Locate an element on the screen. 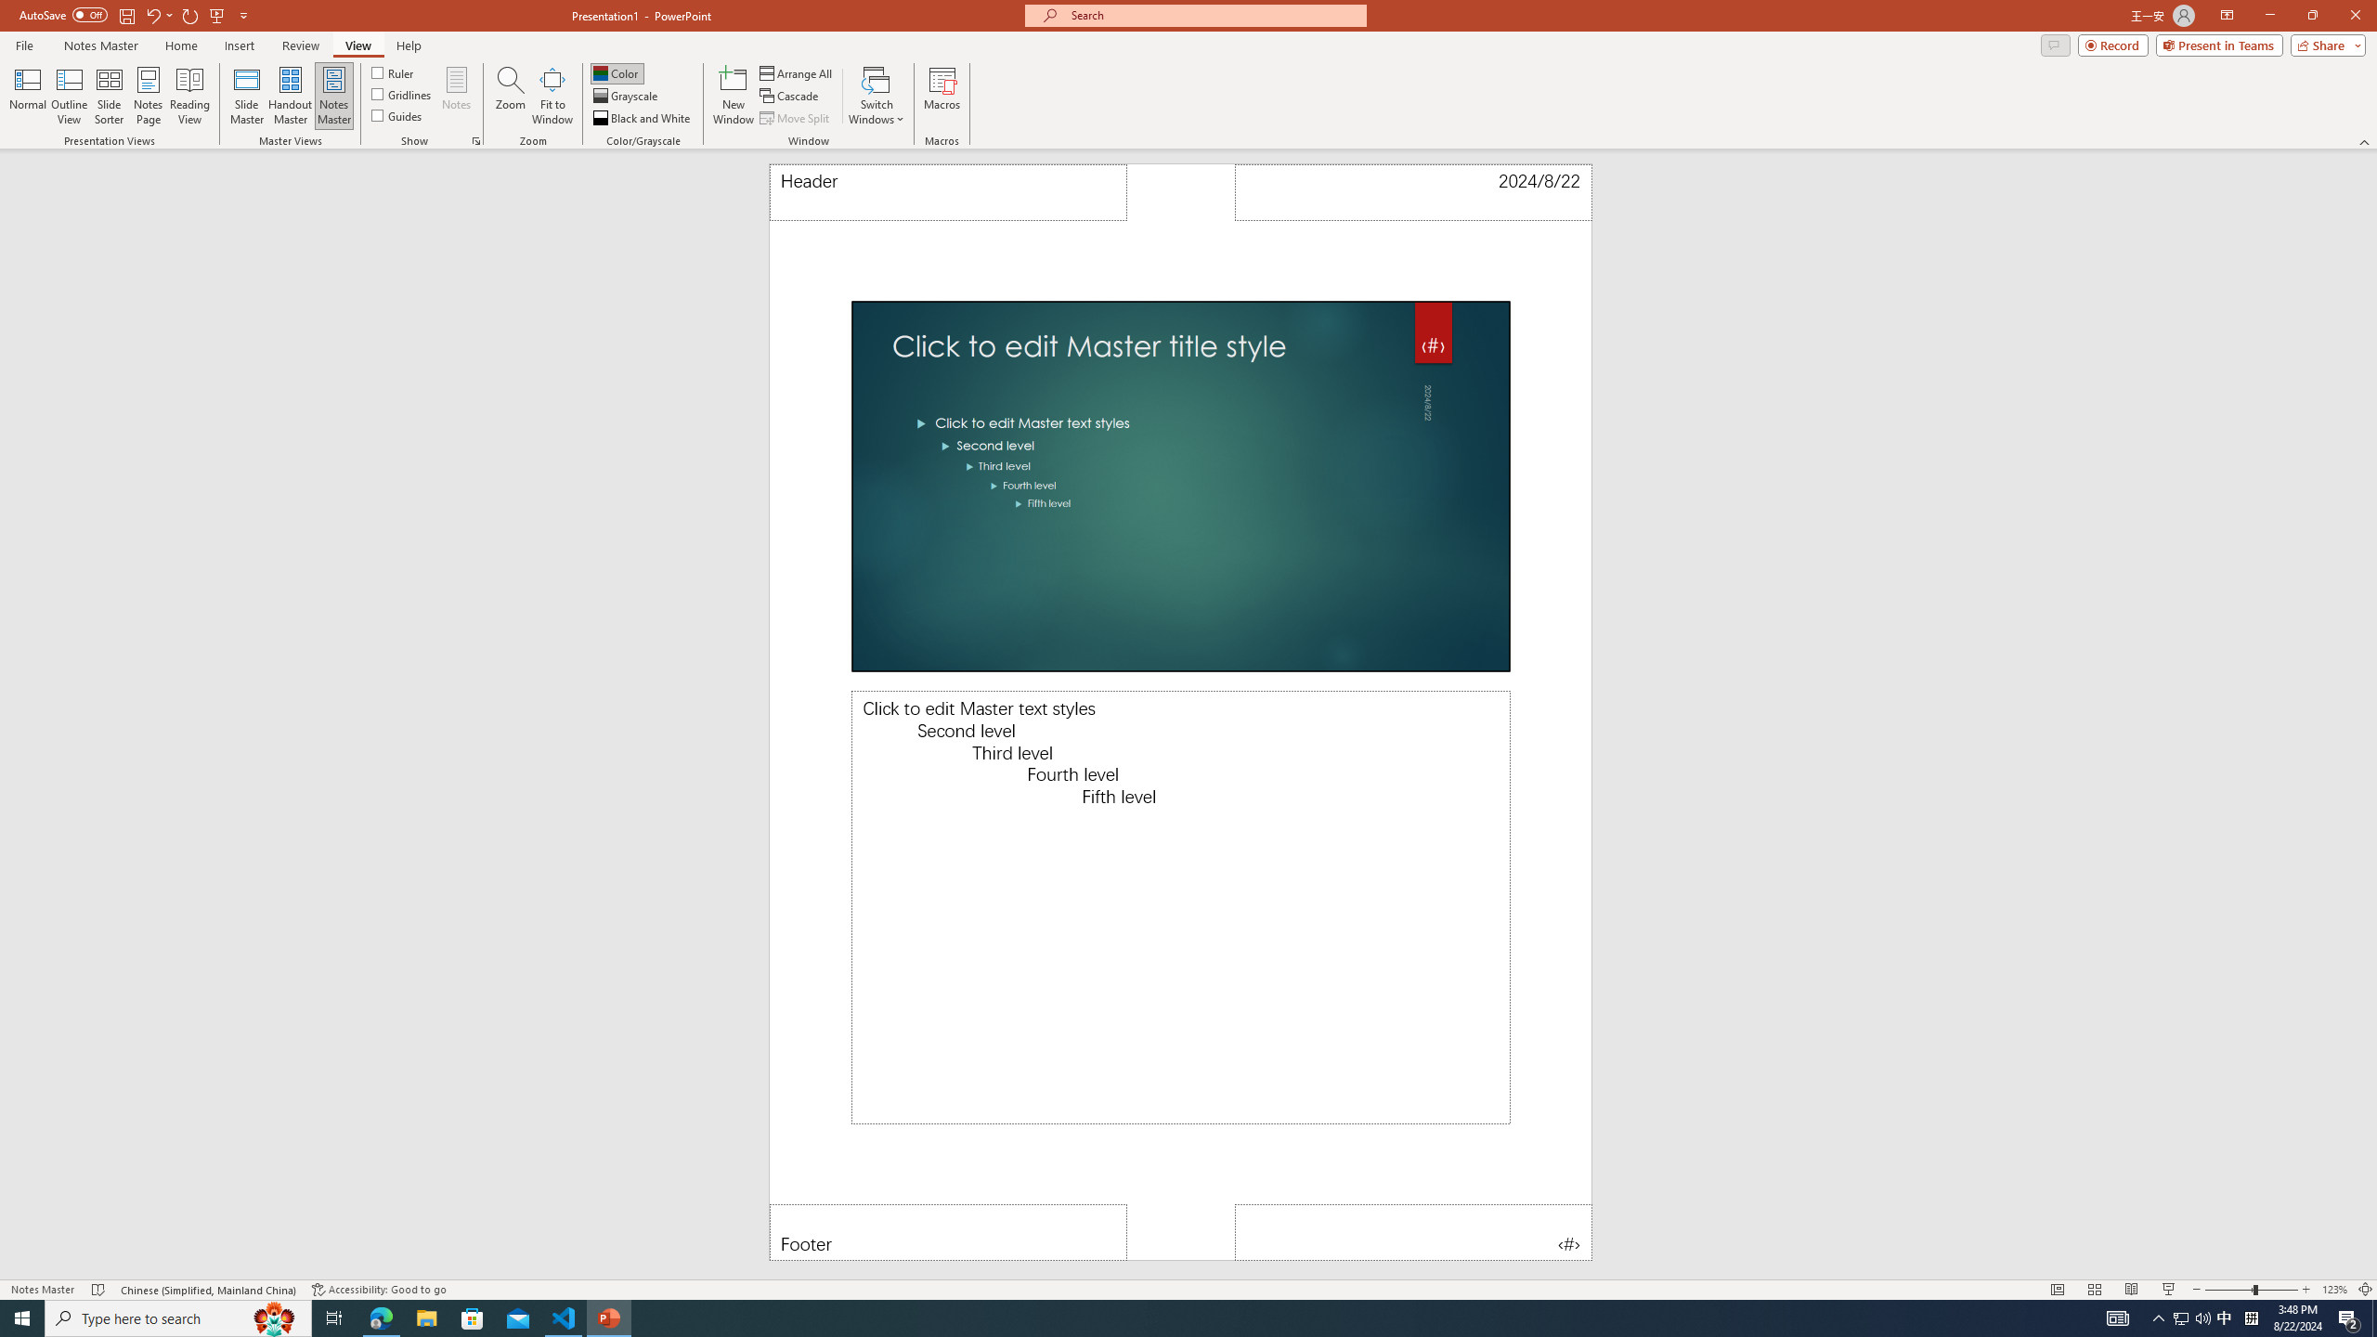 Image resolution: width=2377 pixels, height=1337 pixels. Footer is located at coordinates (948, 1232).